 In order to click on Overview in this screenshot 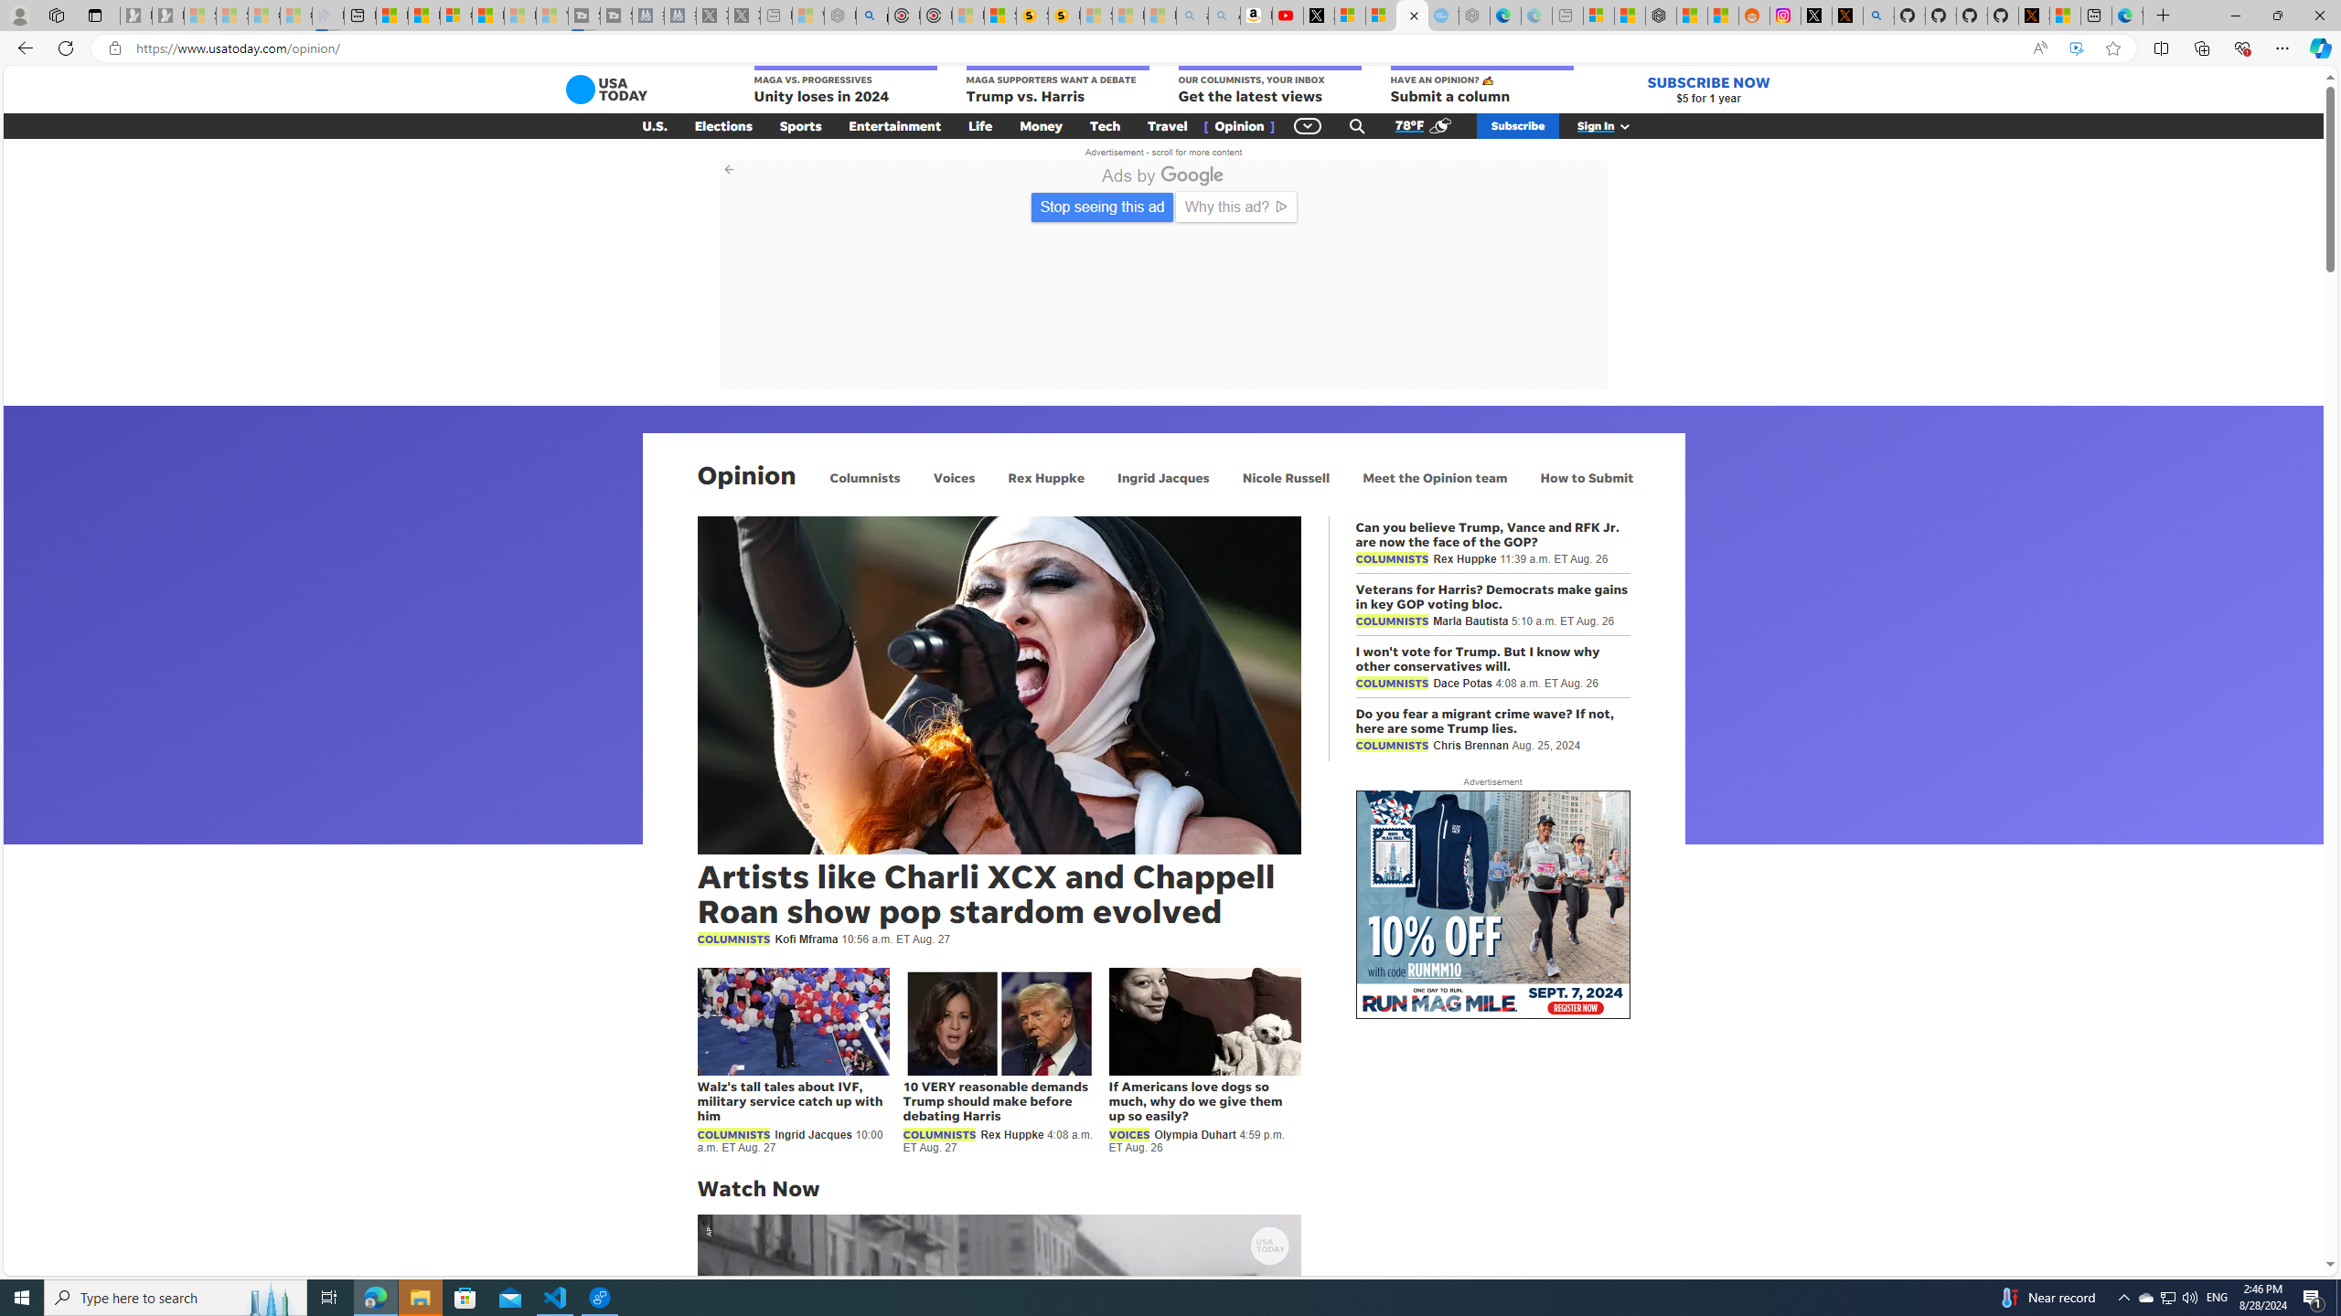, I will do `click(455, 16)`.